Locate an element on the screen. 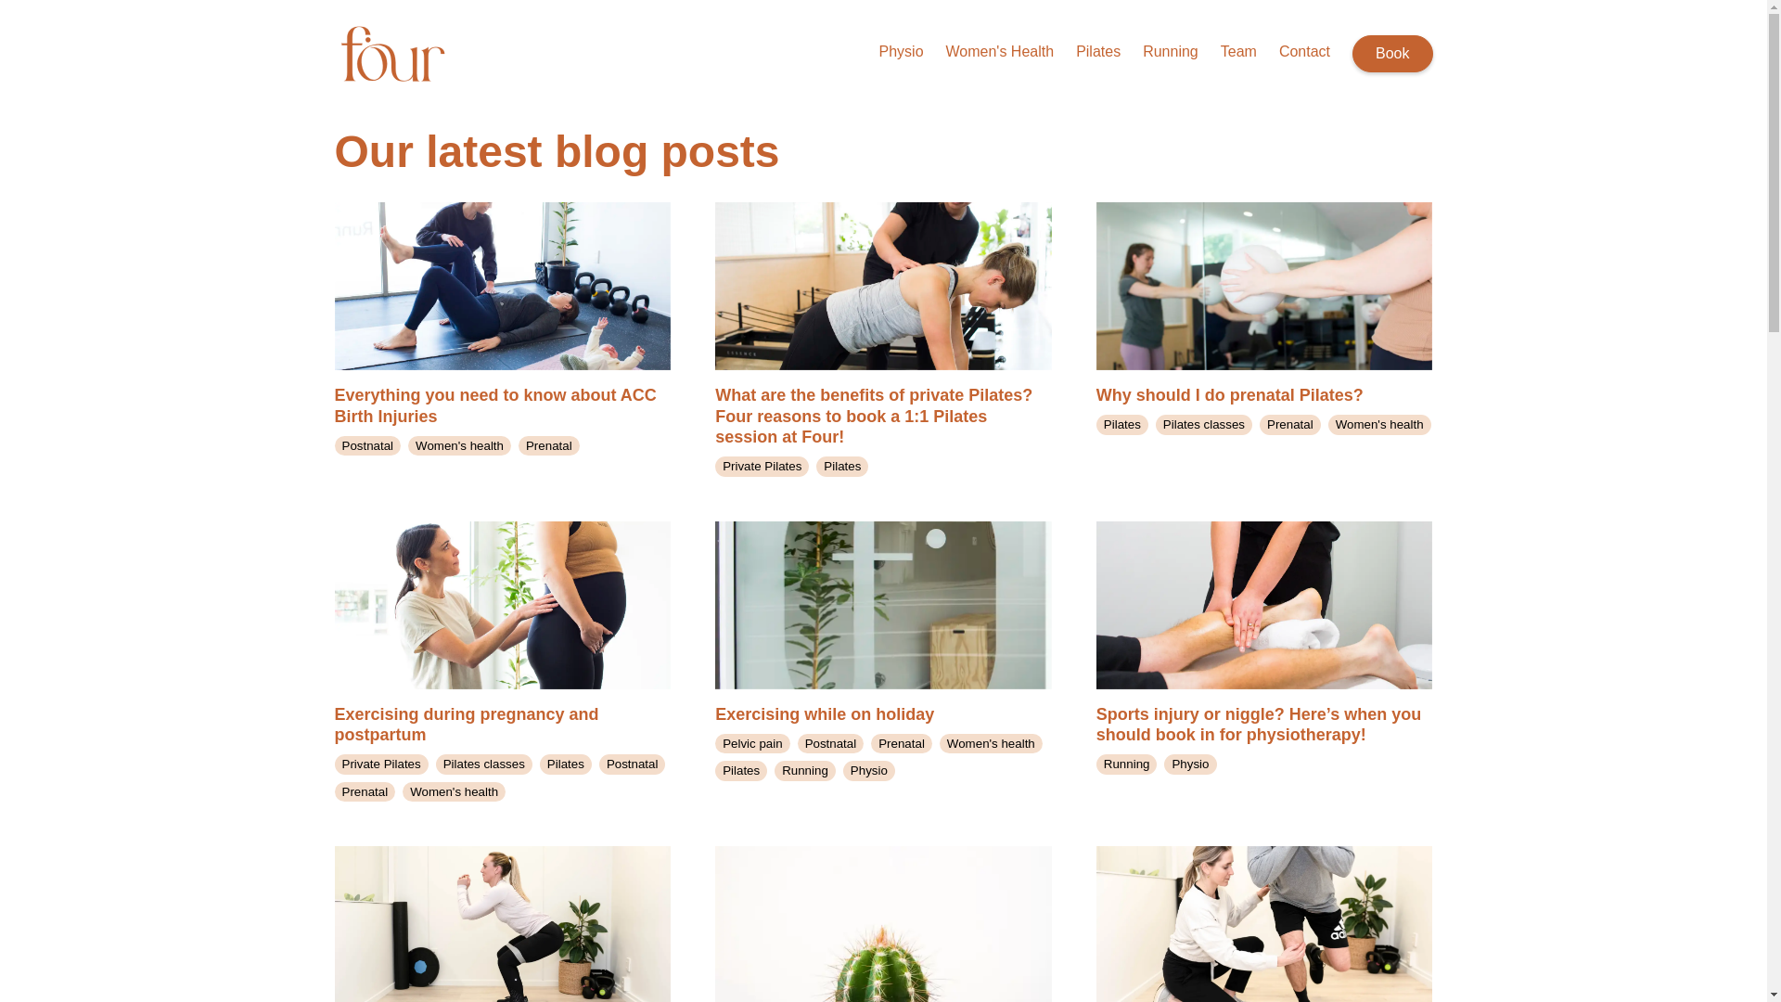  Physio is located at coordinates (902, 54).